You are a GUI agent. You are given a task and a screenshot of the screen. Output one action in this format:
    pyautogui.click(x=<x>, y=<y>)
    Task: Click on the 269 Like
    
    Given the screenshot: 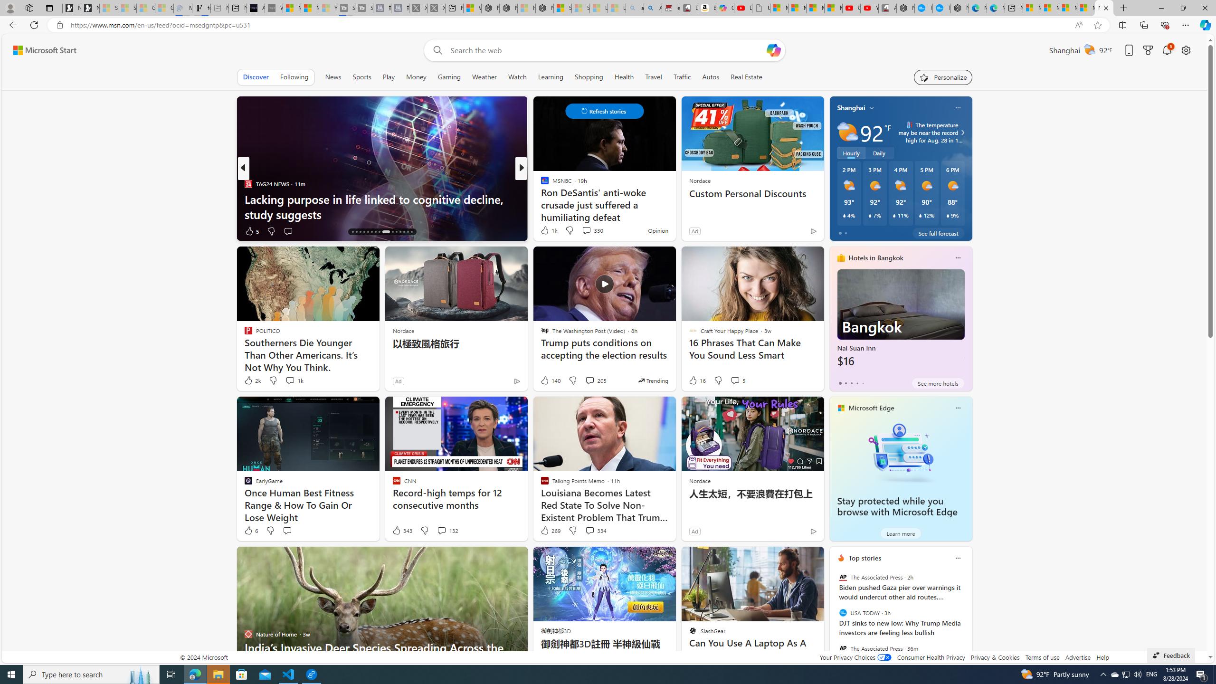 What is the action you would take?
    pyautogui.click(x=550, y=530)
    